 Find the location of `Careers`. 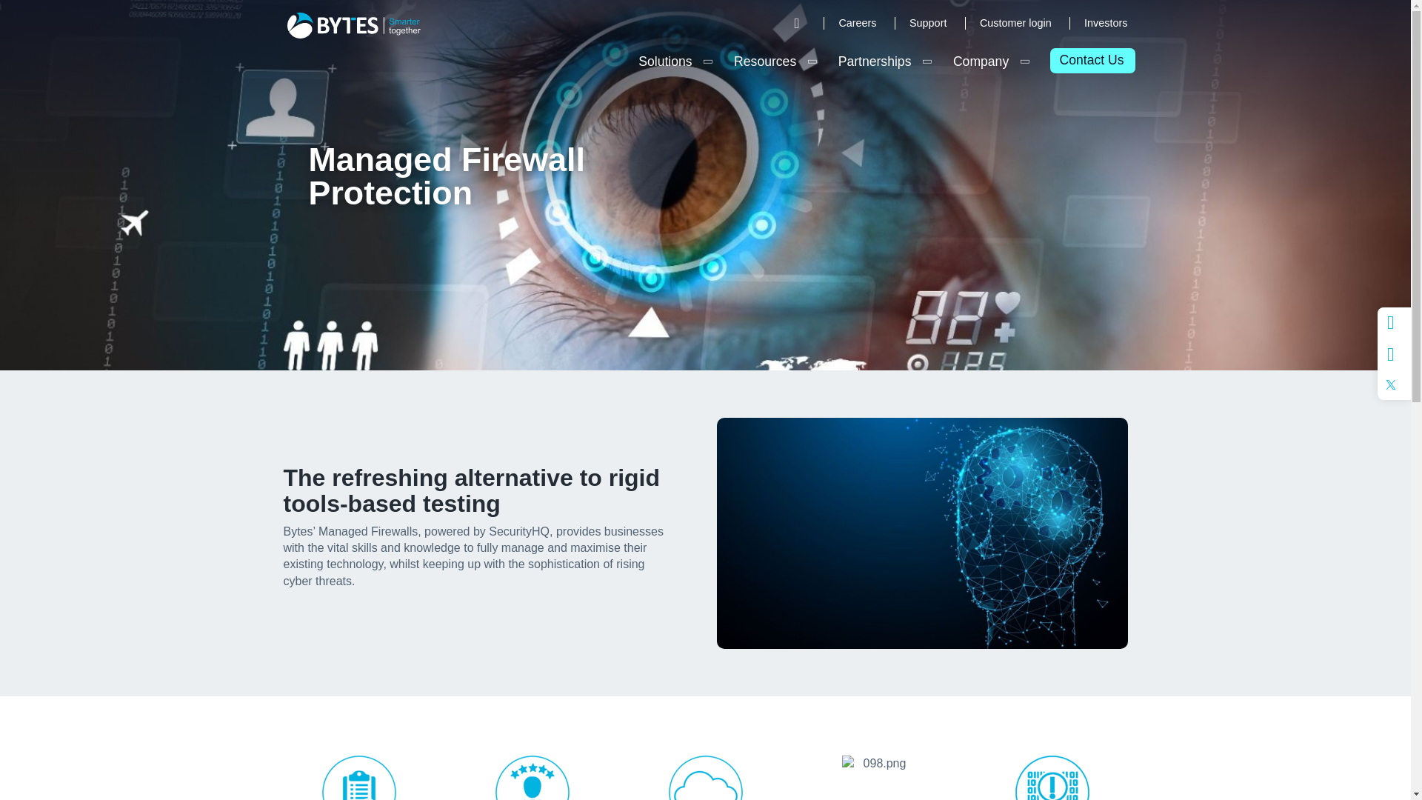

Careers is located at coordinates (856, 23).